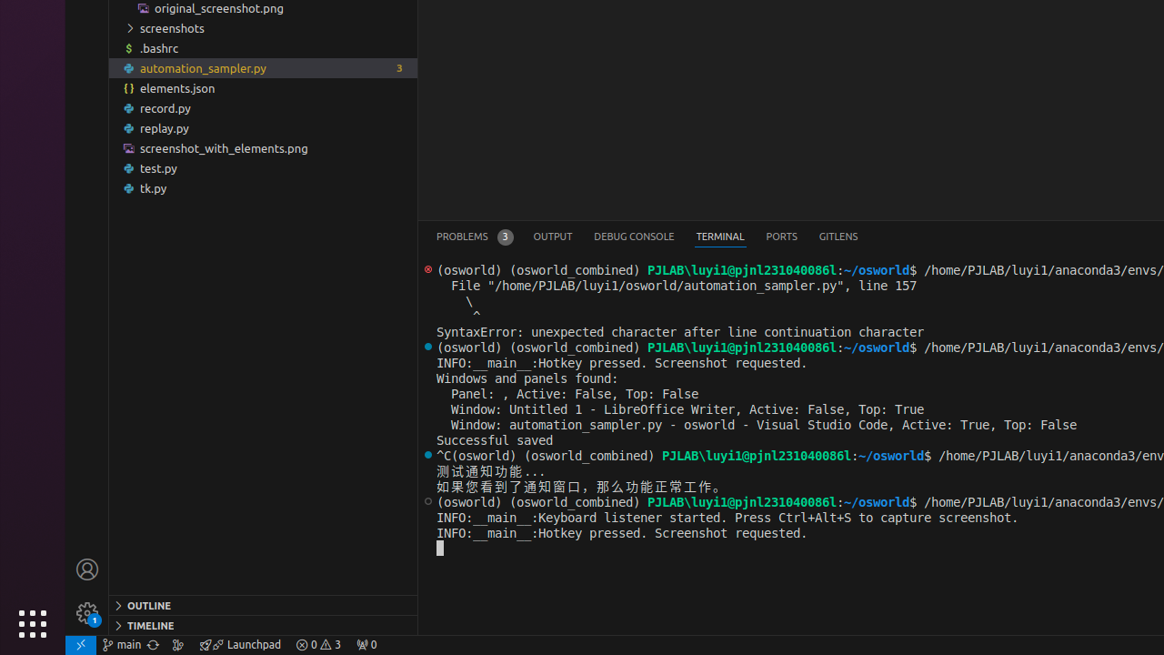 This screenshot has height=655, width=1164. Describe the element at coordinates (264, 68) in the screenshot. I see `automation_sampler.py` at that location.